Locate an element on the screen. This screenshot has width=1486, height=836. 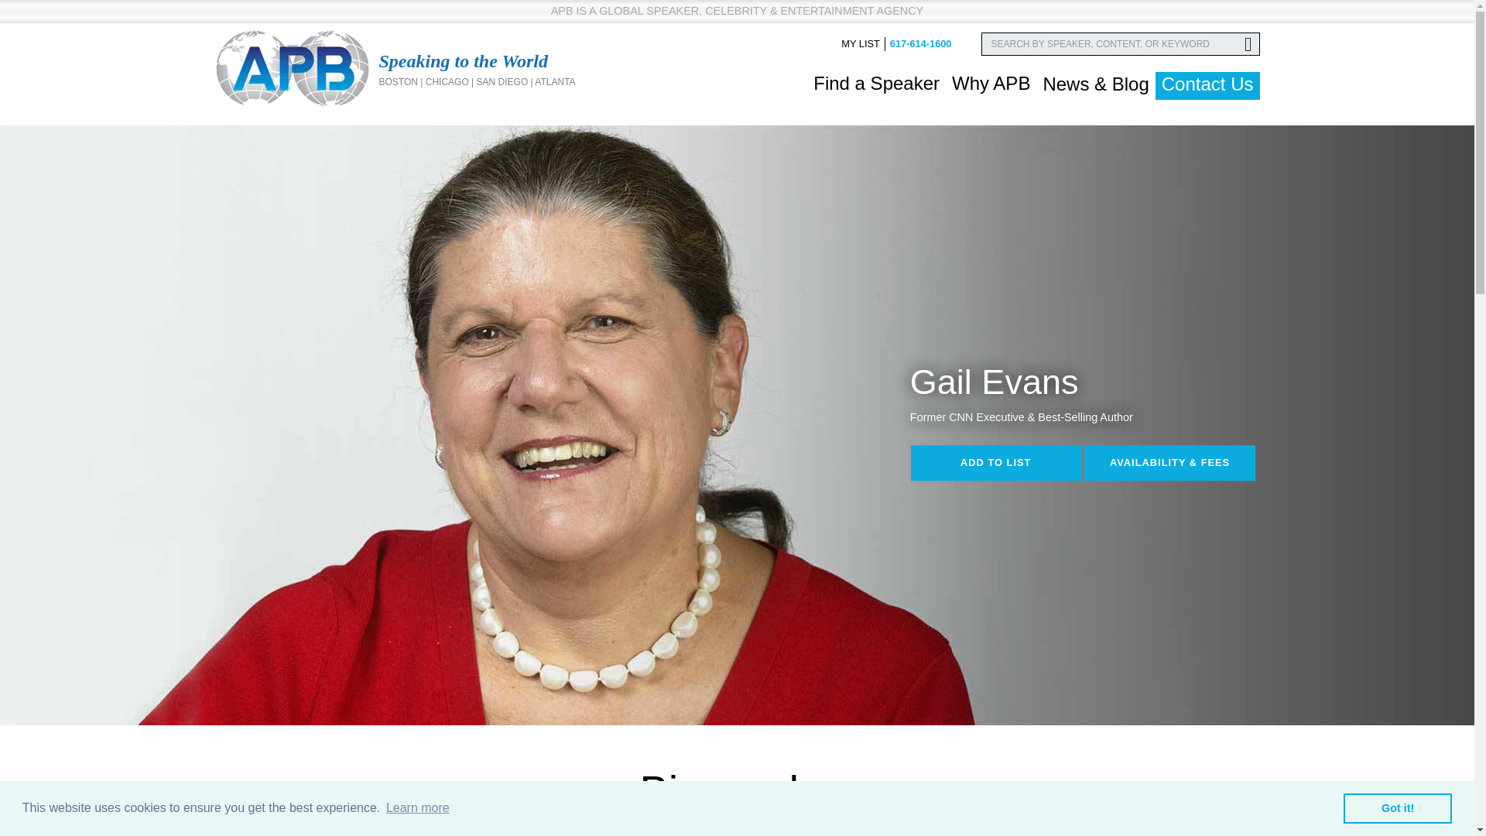
Learn more is located at coordinates (417, 808).